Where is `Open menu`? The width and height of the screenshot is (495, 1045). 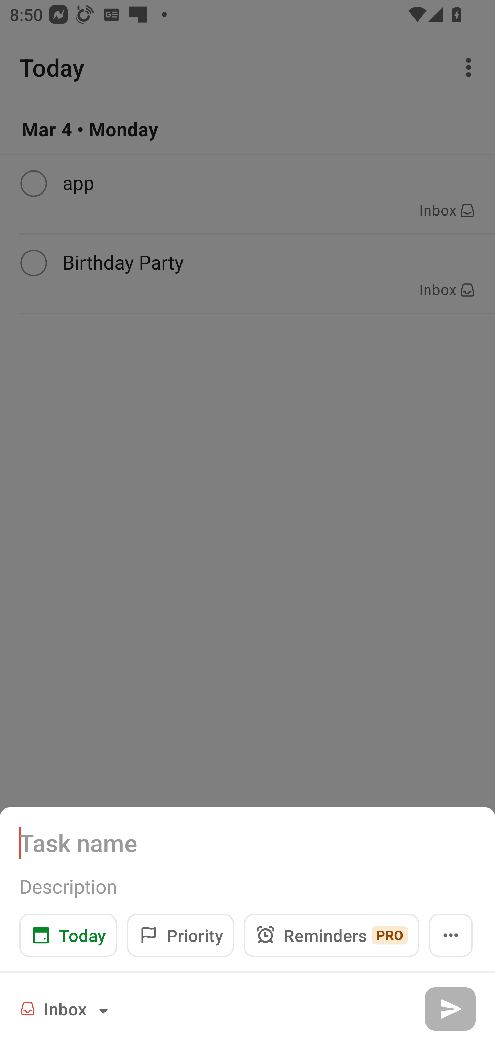 Open menu is located at coordinates (451, 935).